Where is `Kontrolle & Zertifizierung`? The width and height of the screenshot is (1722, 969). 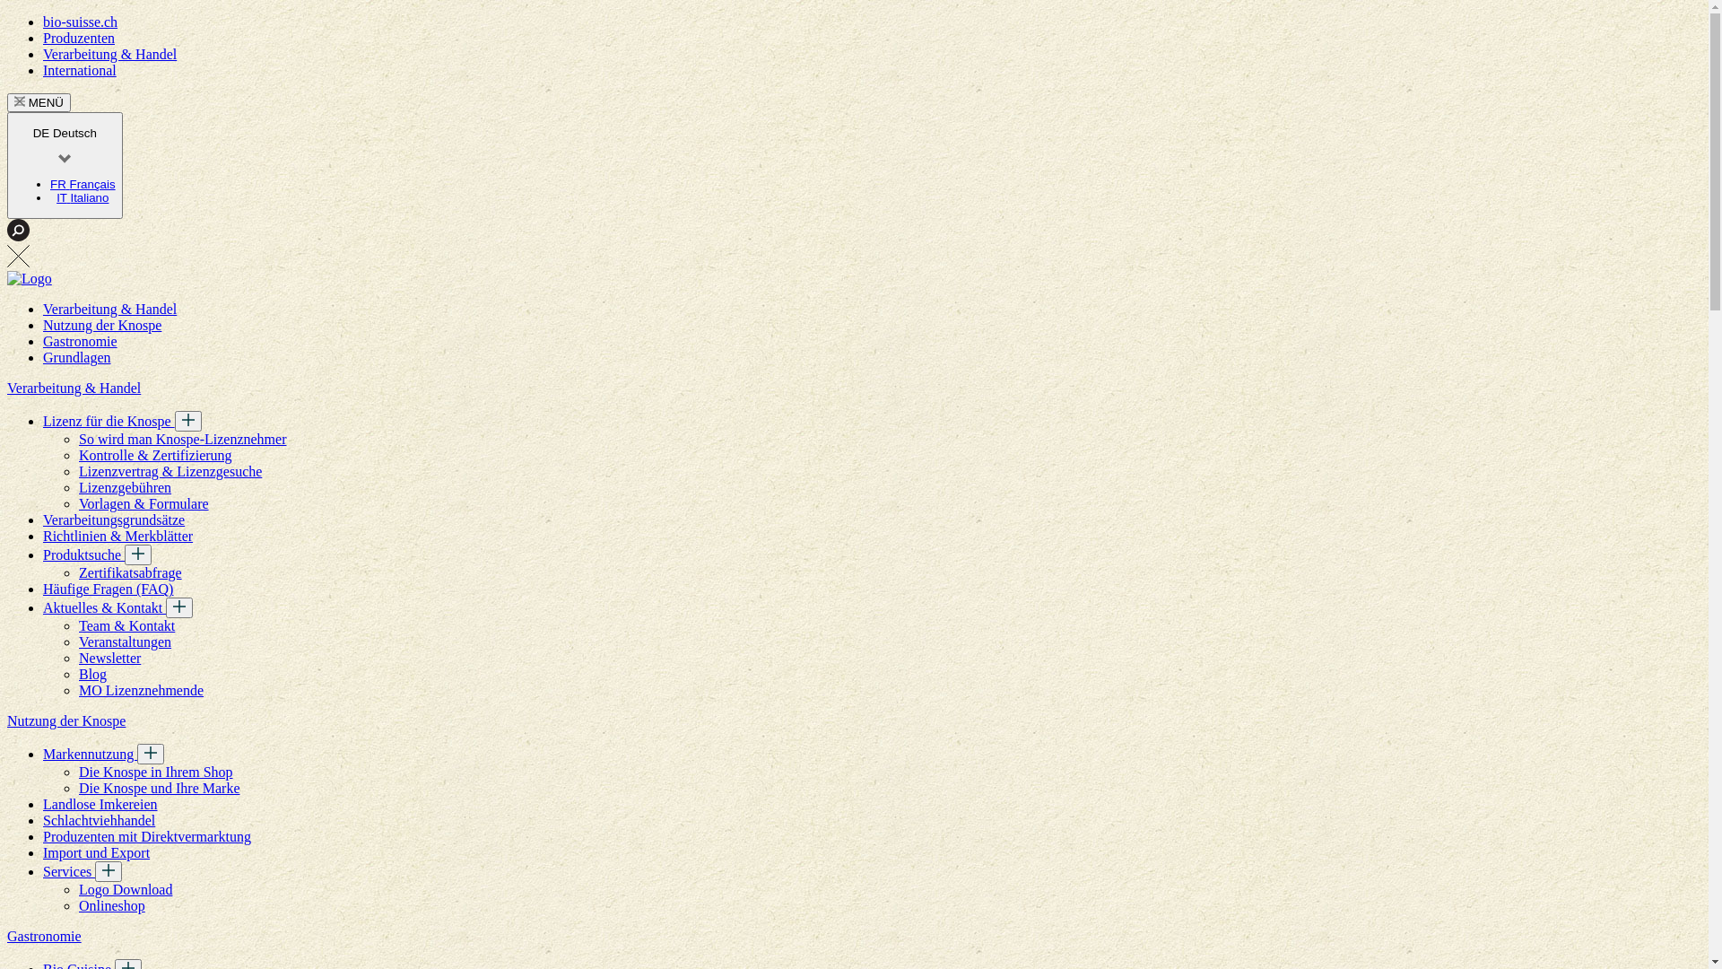 Kontrolle & Zertifizierung is located at coordinates (156, 456).